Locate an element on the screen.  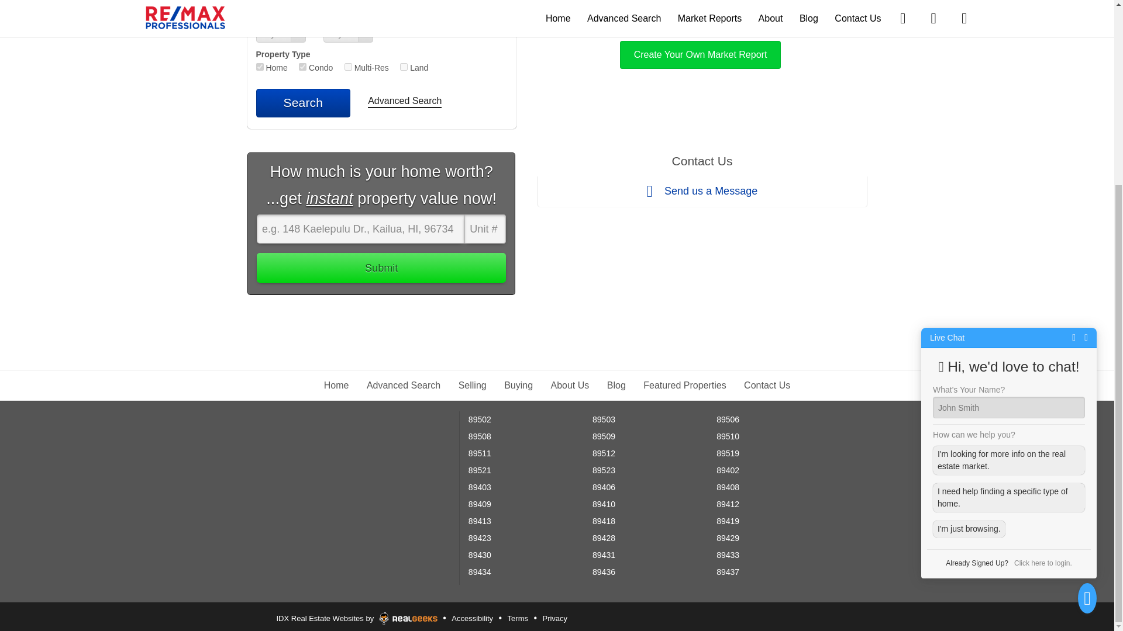
89510 is located at coordinates (728, 436).